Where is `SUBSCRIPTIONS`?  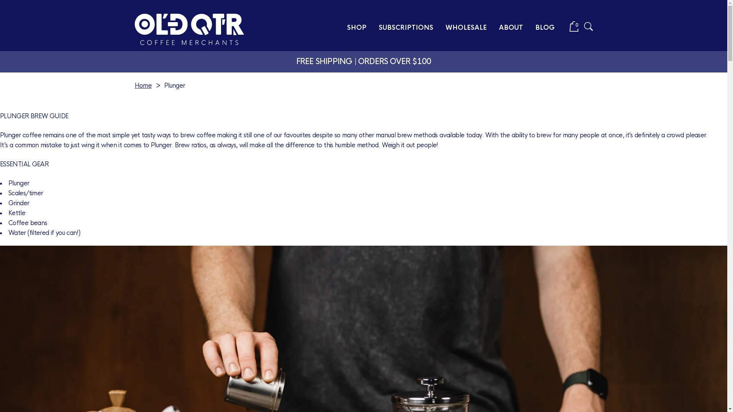 SUBSCRIPTIONS is located at coordinates (406, 28).